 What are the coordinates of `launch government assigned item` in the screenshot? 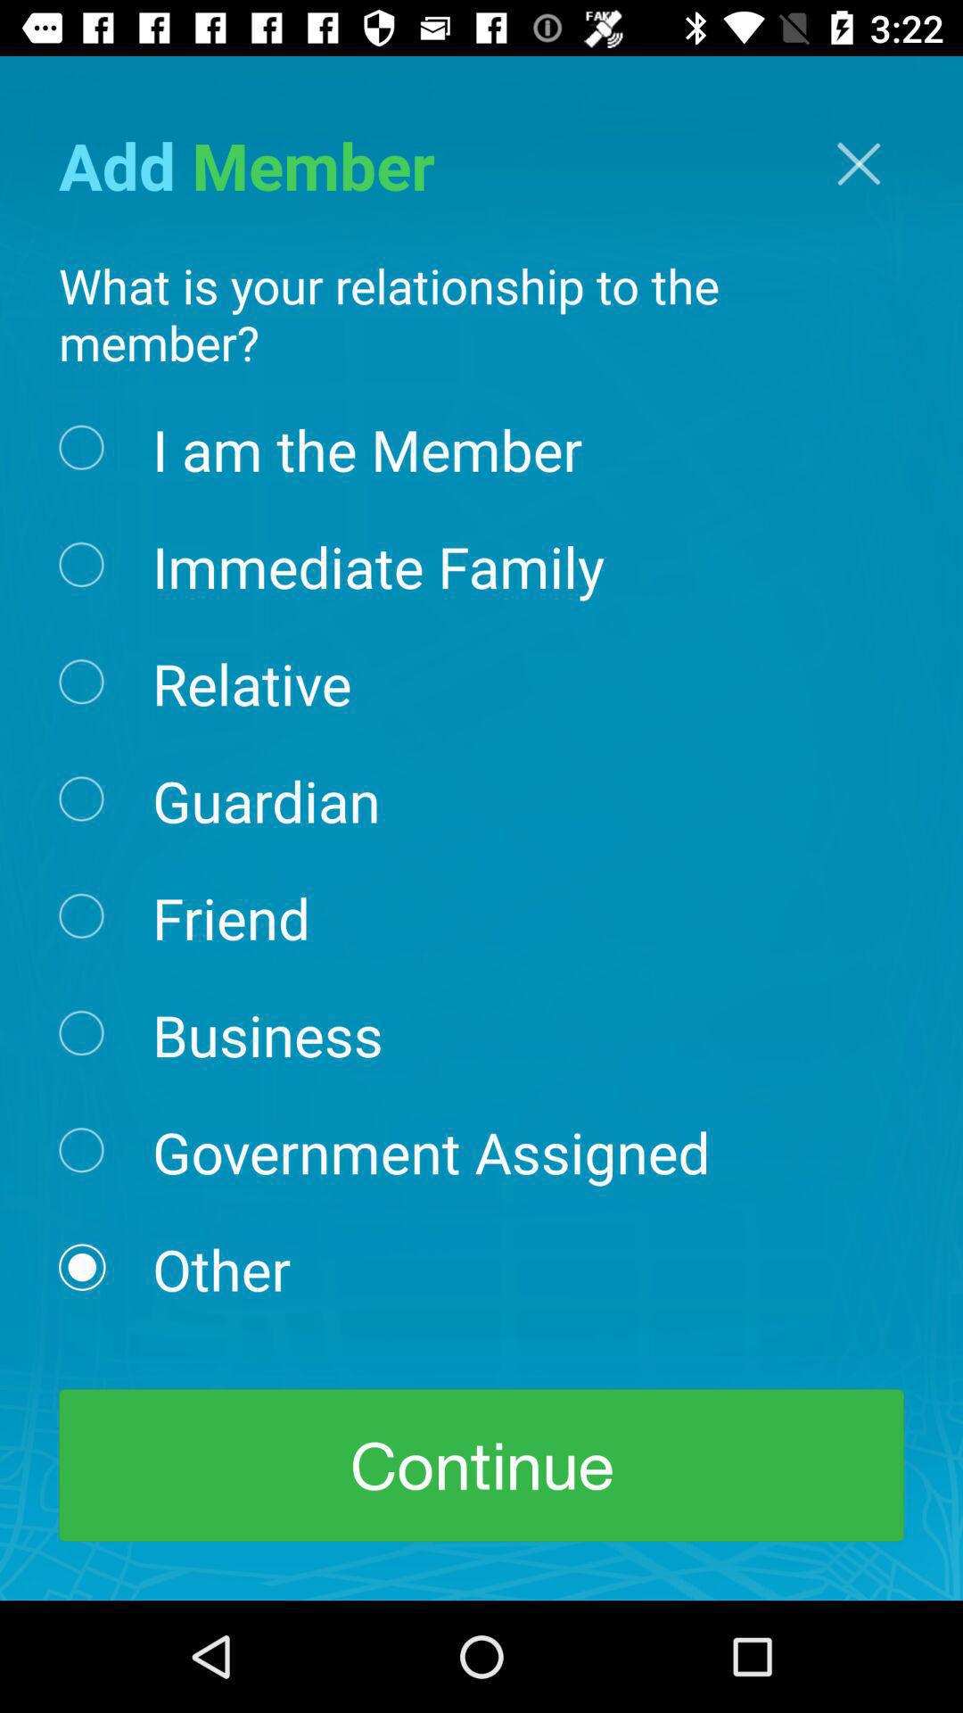 It's located at (431, 1151).